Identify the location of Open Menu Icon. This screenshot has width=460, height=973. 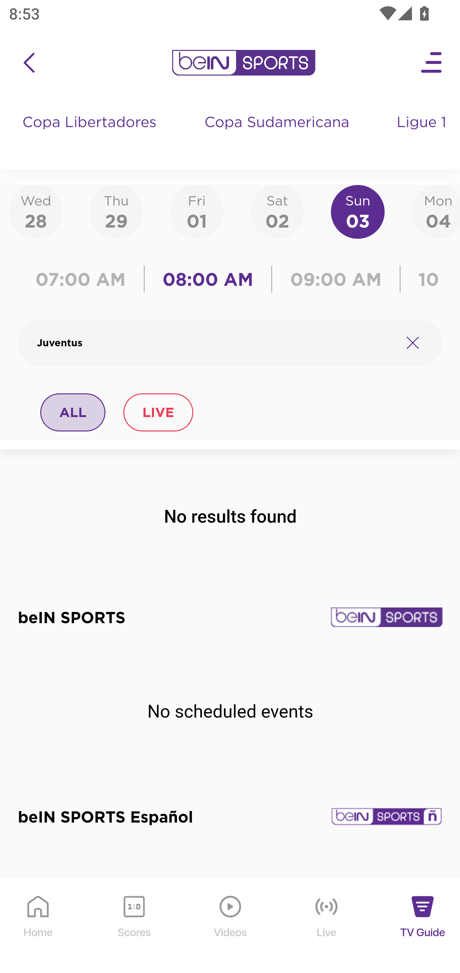
(432, 63).